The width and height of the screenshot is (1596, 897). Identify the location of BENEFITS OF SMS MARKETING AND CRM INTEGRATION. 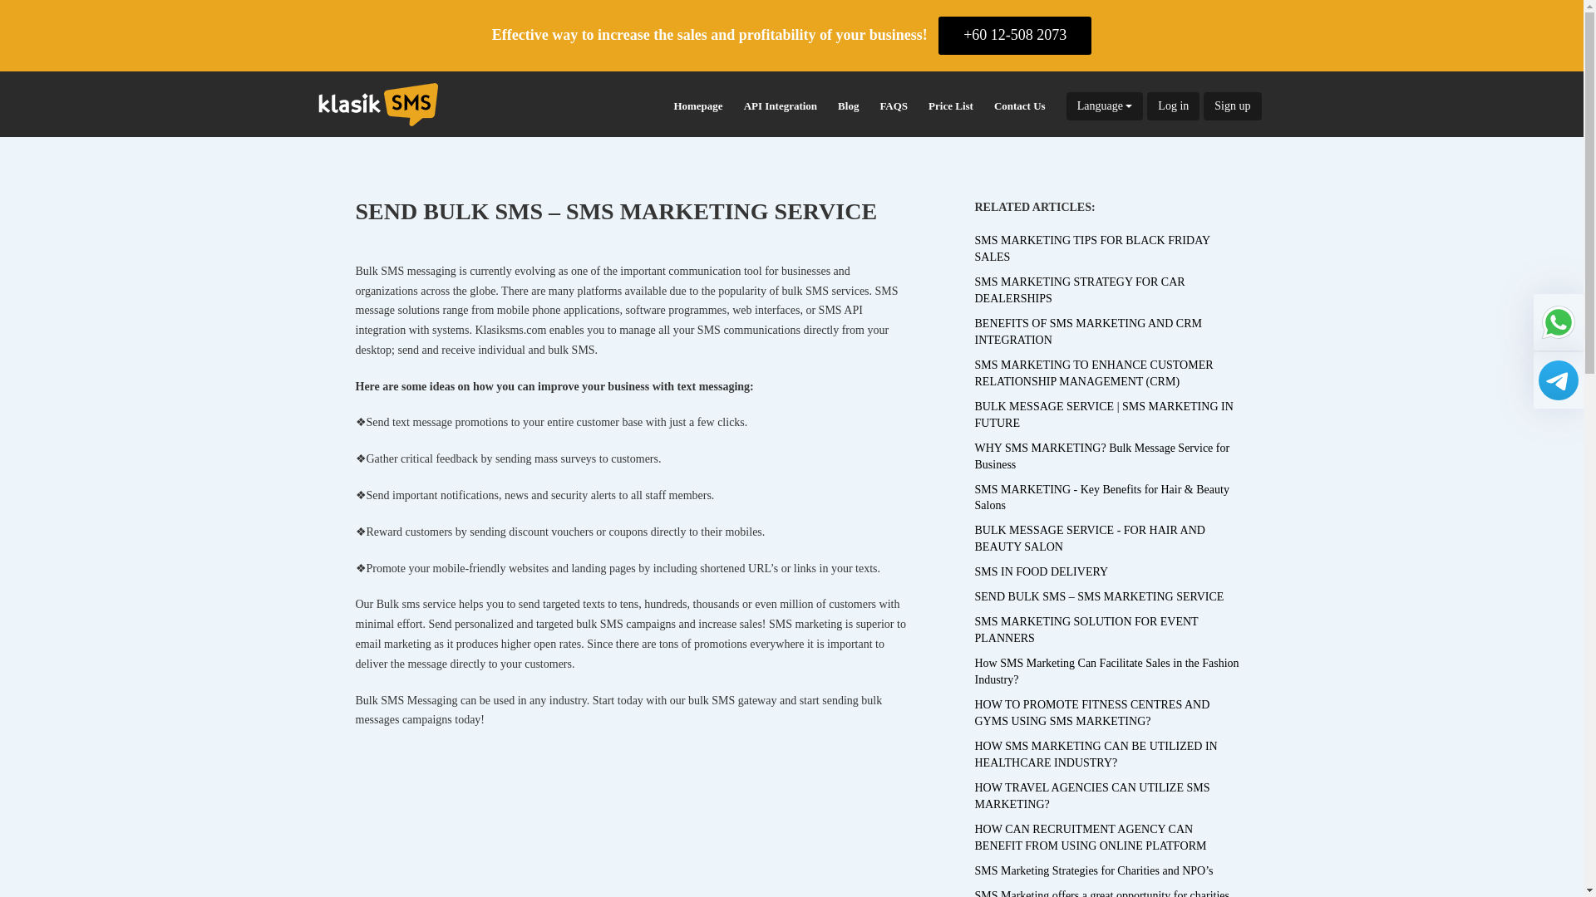
(1087, 327).